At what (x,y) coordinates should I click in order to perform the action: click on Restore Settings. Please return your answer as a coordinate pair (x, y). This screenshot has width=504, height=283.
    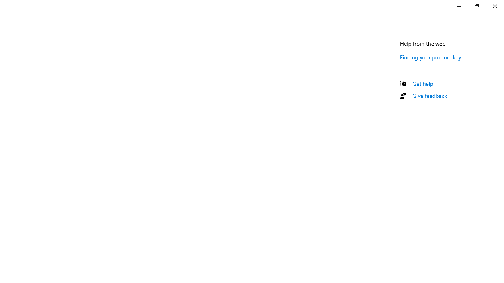
    Looking at the image, I should click on (476, 6).